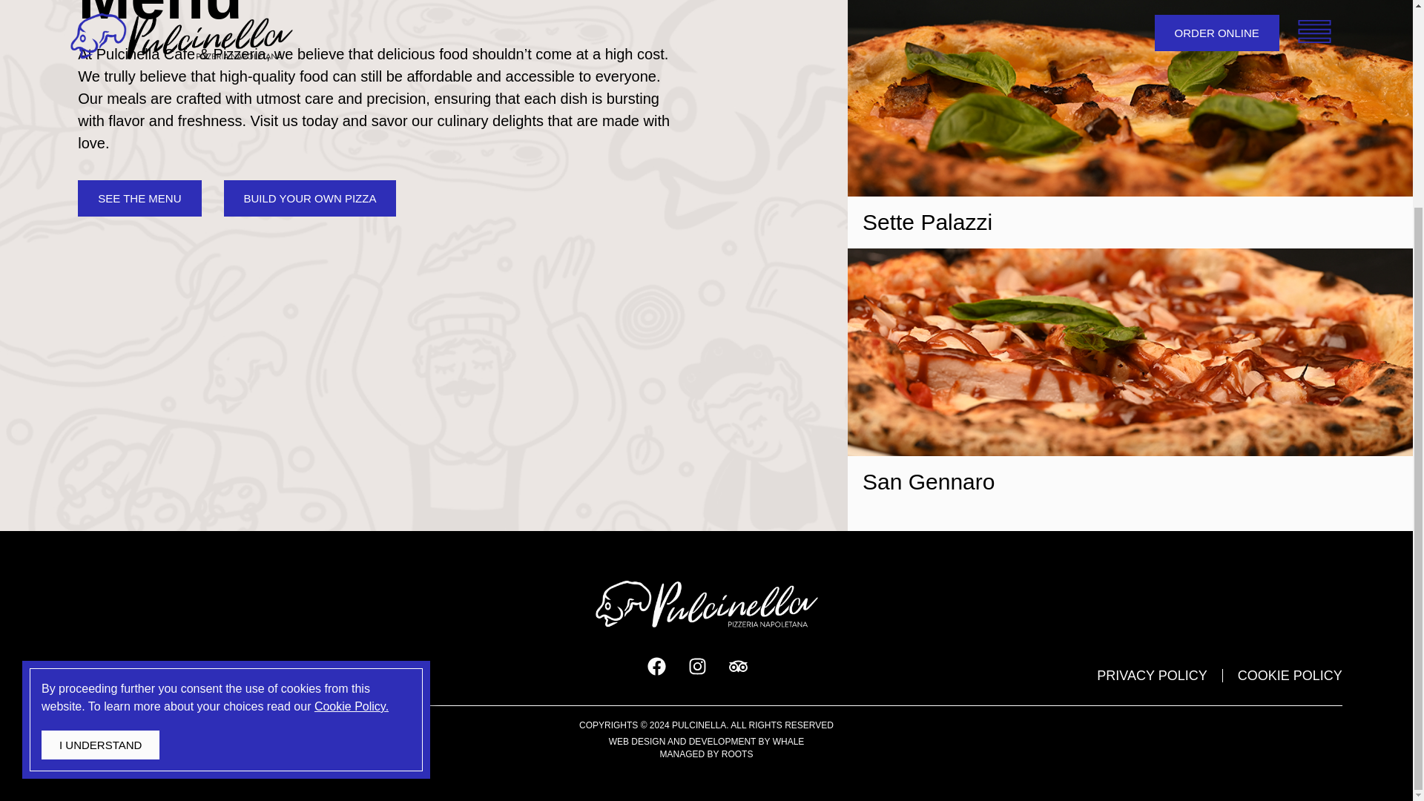 This screenshot has width=1424, height=801. I want to click on I UNDERSTAND, so click(100, 475).